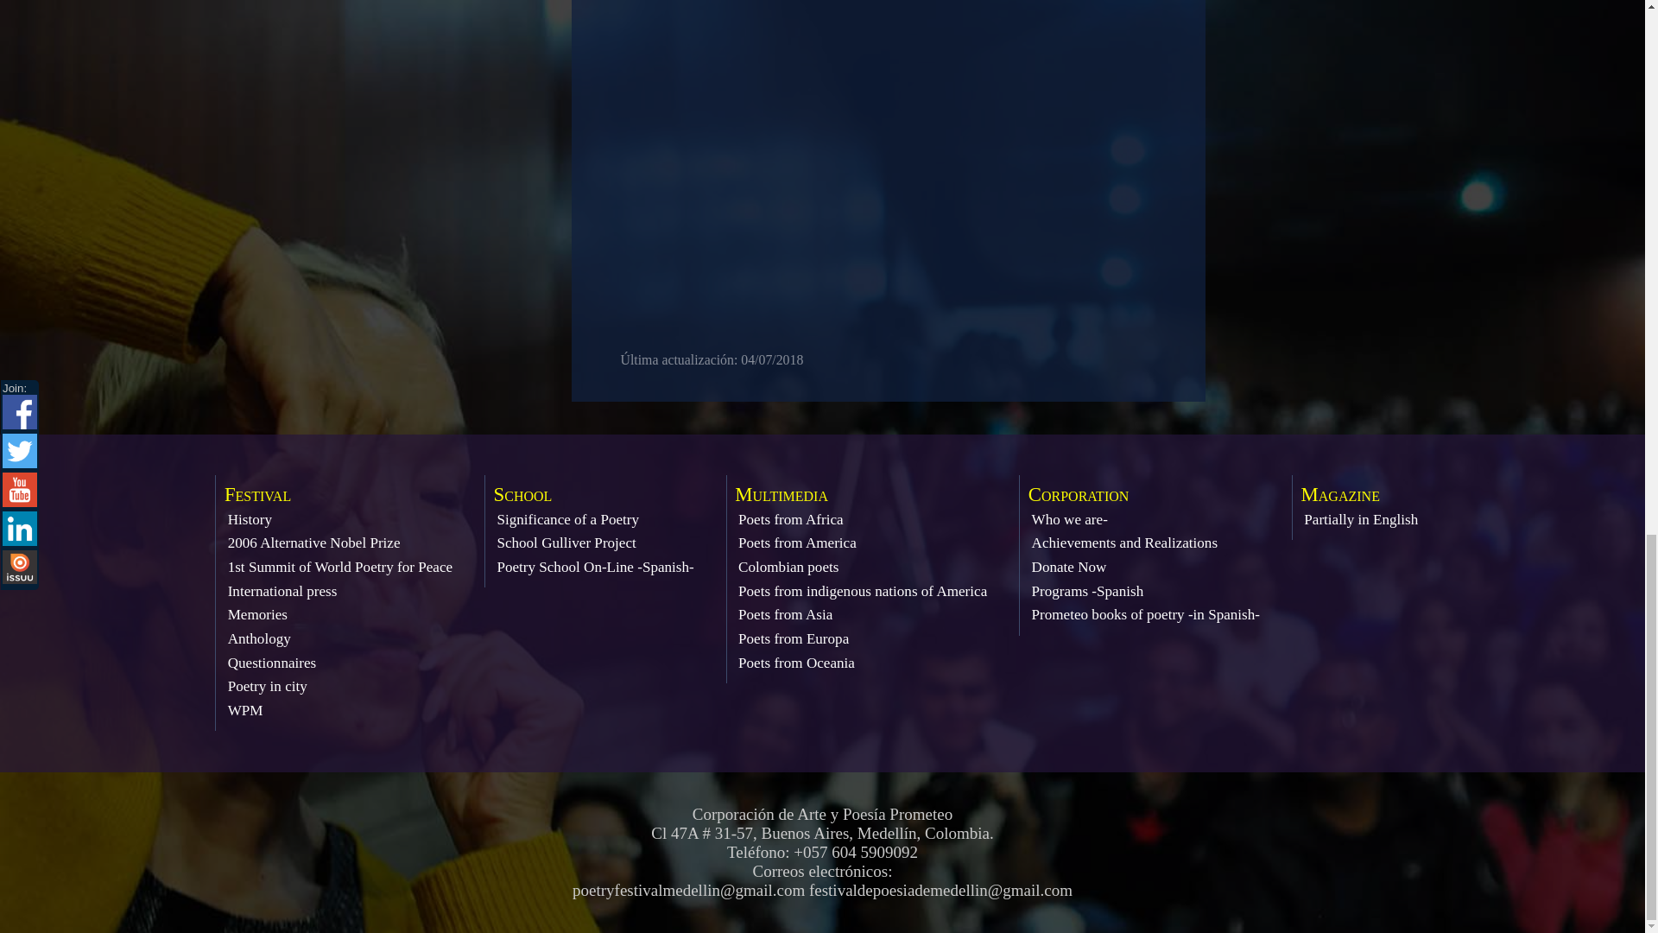 The image size is (1658, 933). Describe the element at coordinates (283, 591) in the screenshot. I see `International press` at that location.